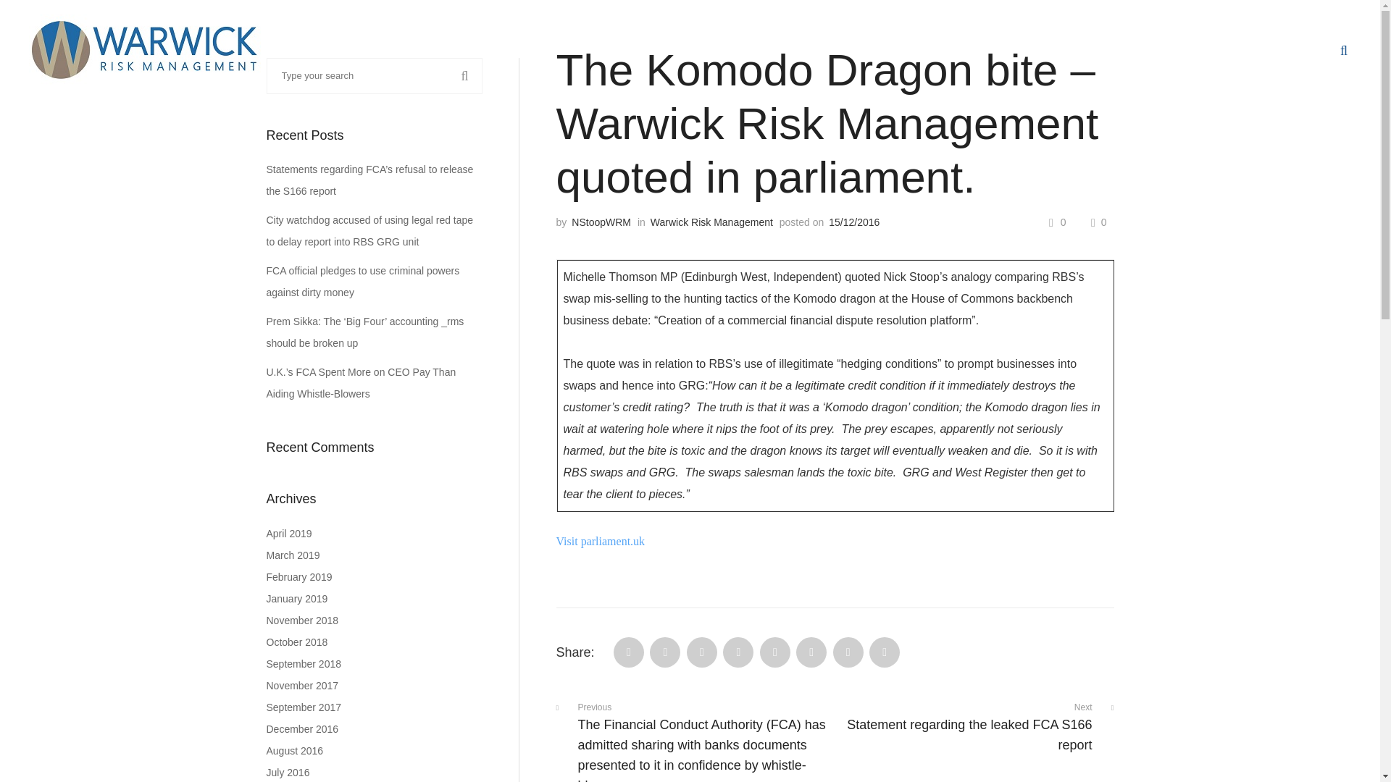 The height and width of the screenshot is (782, 1391). Describe the element at coordinates (977, 727) in the screenshot. I see `Statement regarding the leaked FCA S166 report` at that location.